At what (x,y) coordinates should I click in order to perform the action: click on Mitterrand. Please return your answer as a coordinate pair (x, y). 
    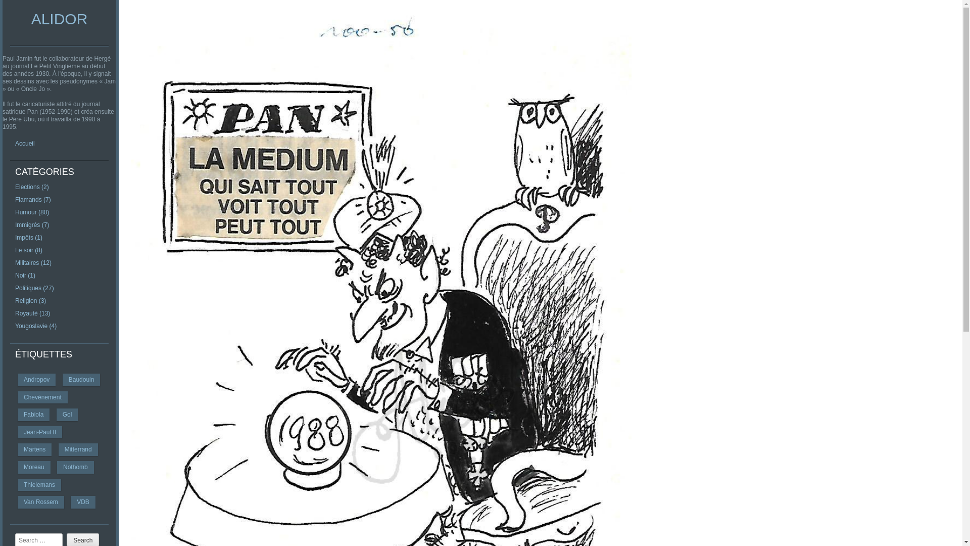
    Looking at the image, I should click on (78, 450).